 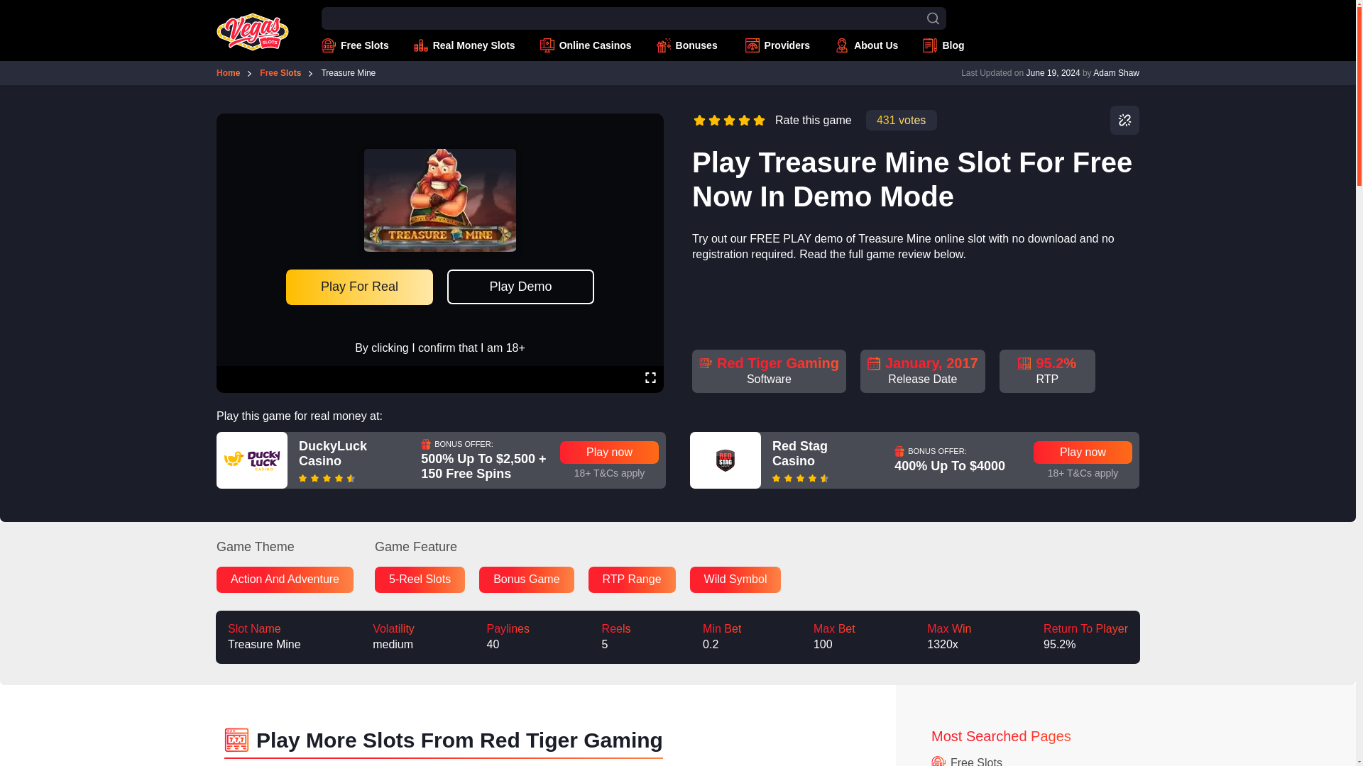 I want to click on Providers, so click(x=778, y=45).